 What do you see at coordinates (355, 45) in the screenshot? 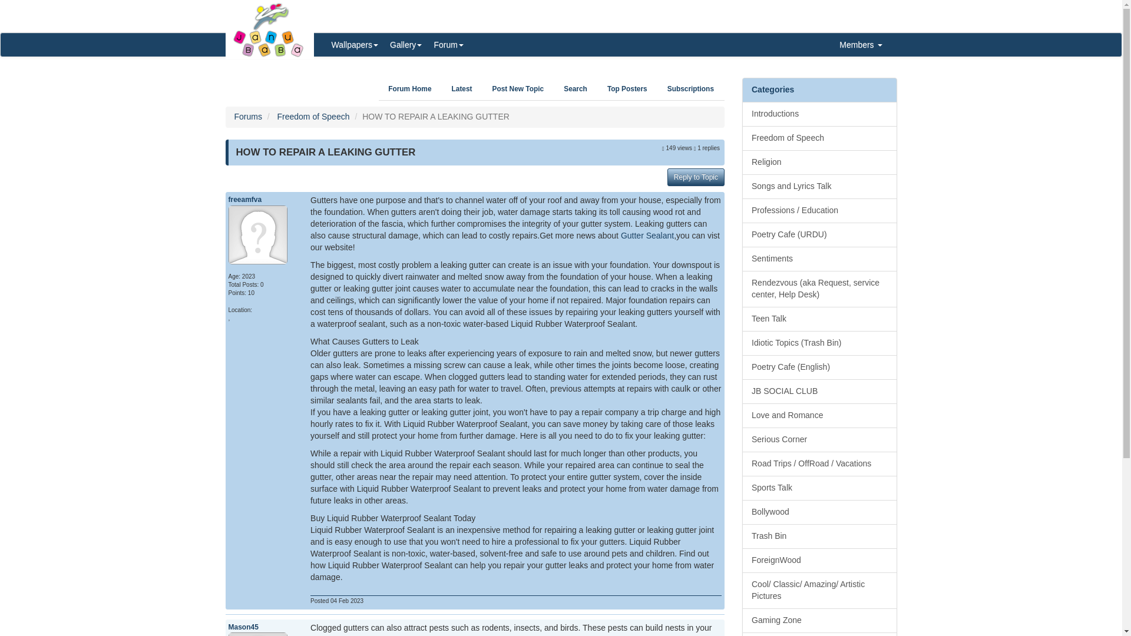
I see `Wallpapers` at bounding box center [355, 45].